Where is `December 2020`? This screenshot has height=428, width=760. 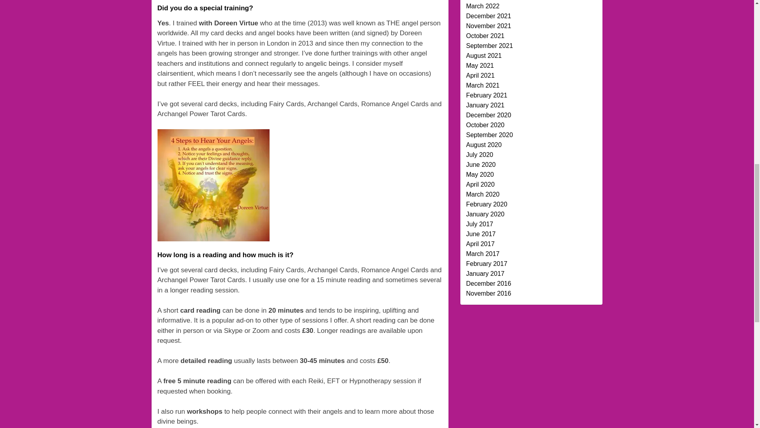
December 2020 is located at coordinates (489, 115).